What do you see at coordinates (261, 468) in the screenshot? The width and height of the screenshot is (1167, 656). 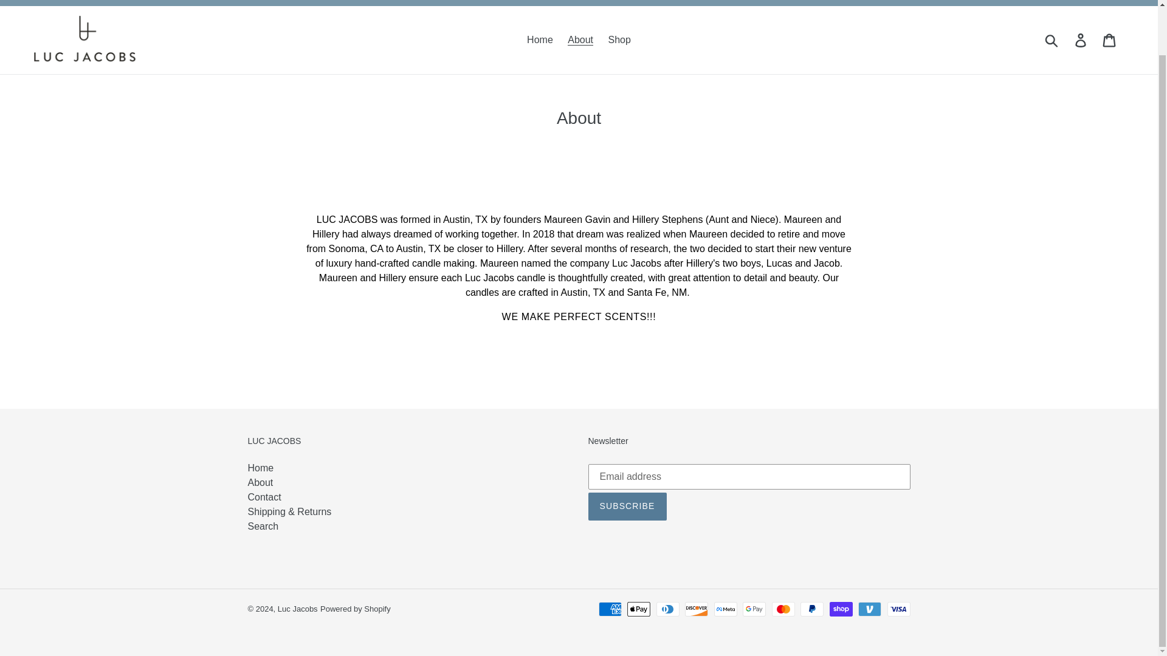 I see `Home` at bounding box center [261, 468].